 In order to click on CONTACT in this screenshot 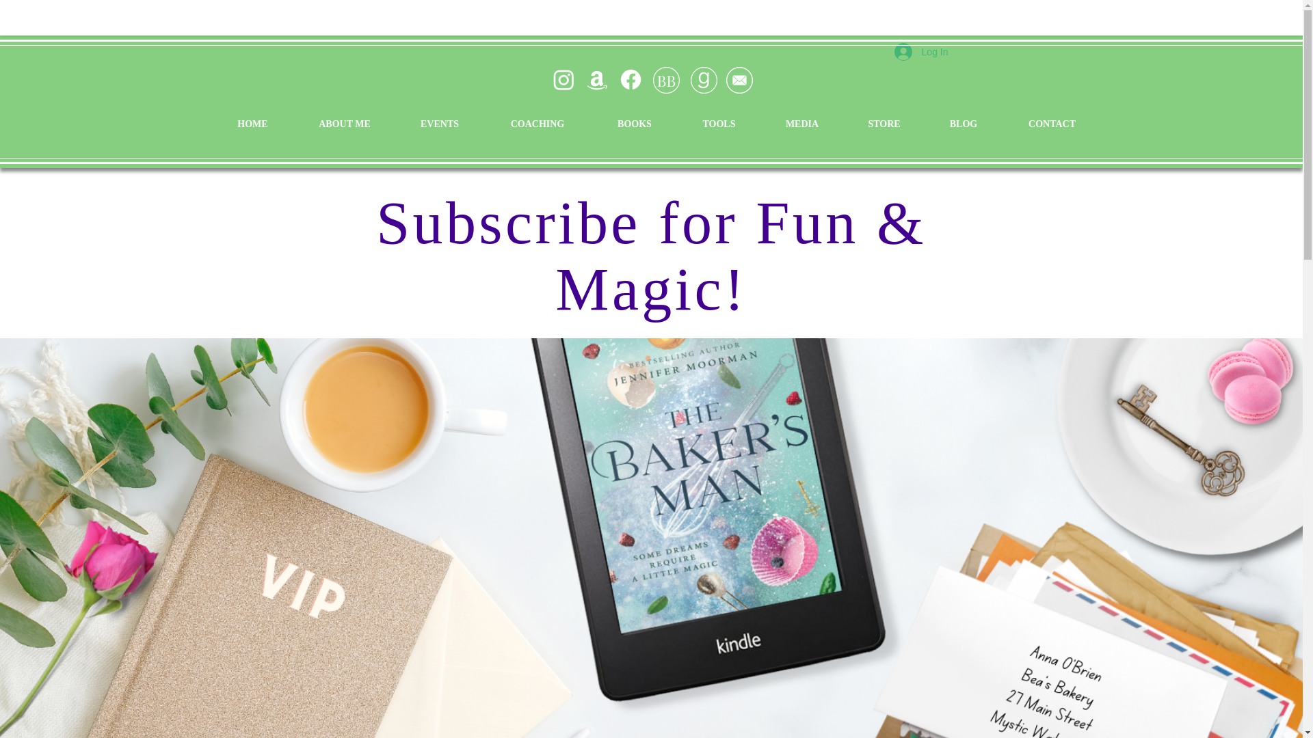, I will do `click(1052, 124)`.